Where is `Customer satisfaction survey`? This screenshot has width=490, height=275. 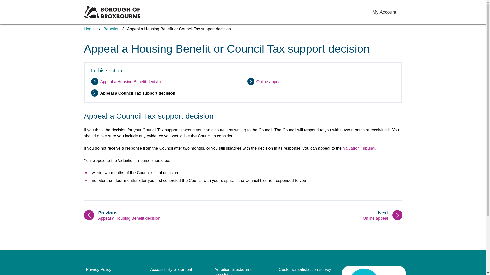 Customer satisfaction survey is located at coordinates (269, 82).